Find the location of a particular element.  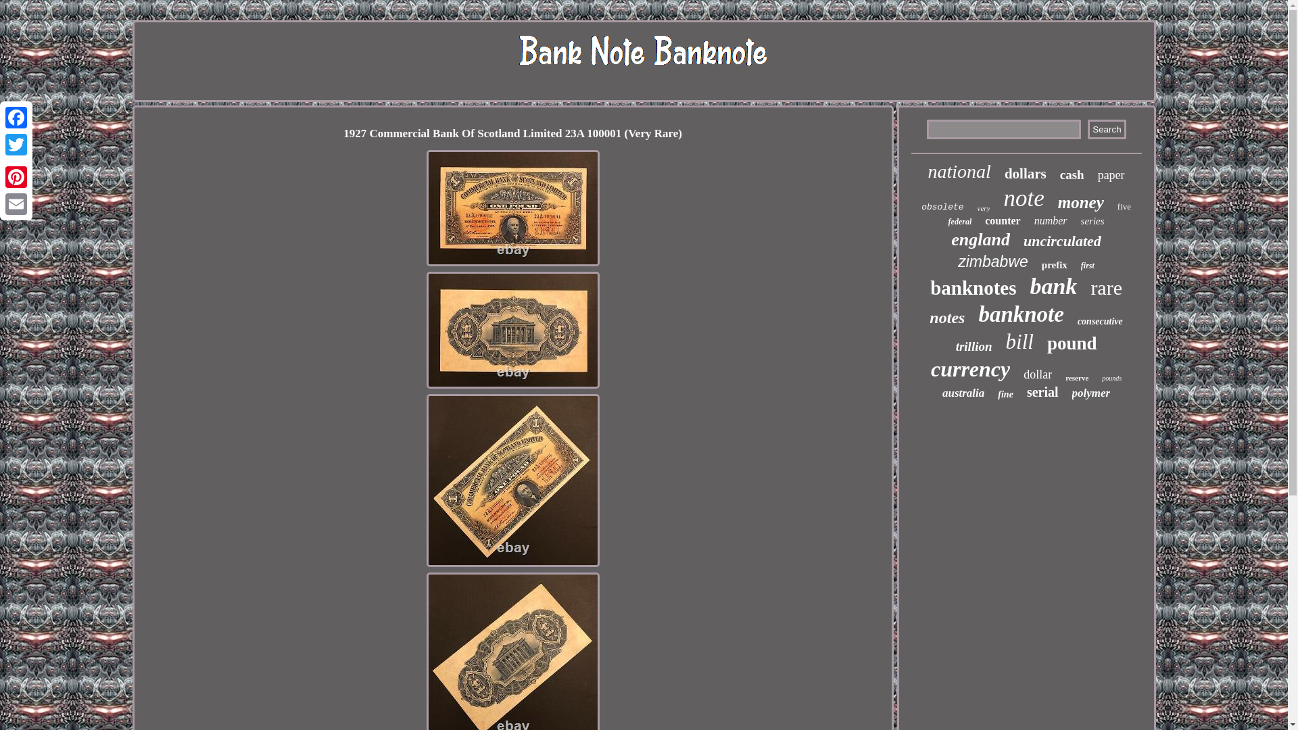

Twitter is located at coordinates (16, 145).